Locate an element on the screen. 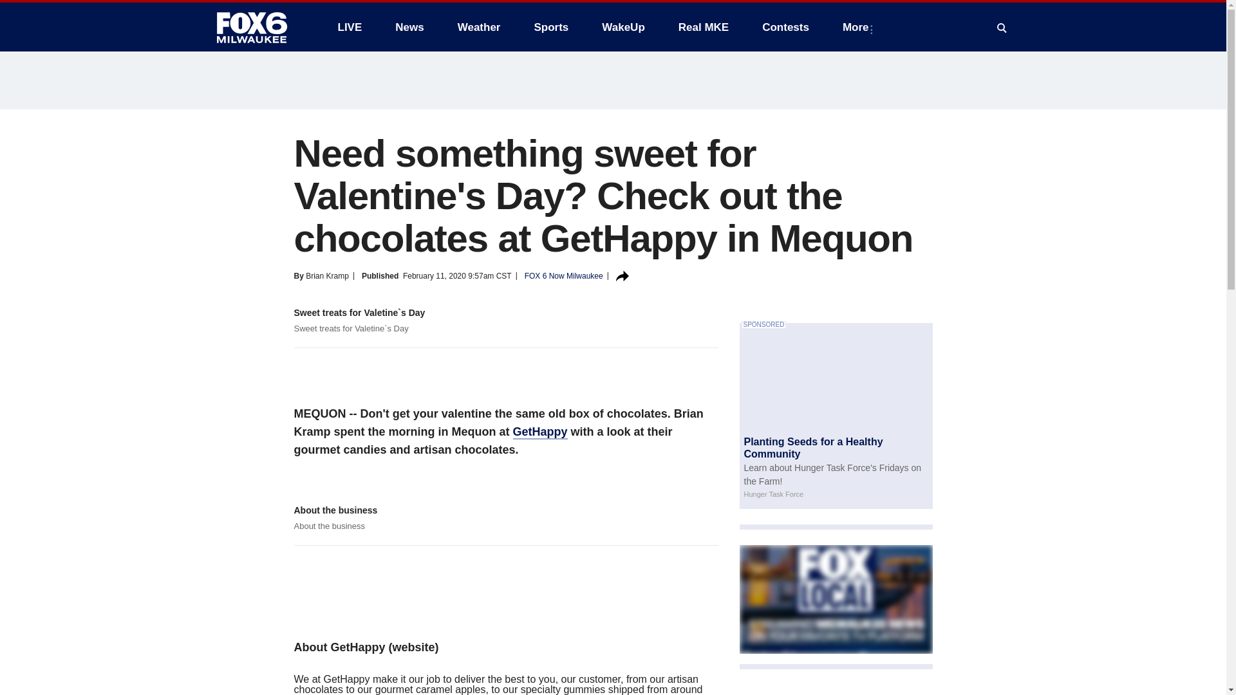 This screenshot has width=1236, height=695. Contests is located at coordinates (785, 27).